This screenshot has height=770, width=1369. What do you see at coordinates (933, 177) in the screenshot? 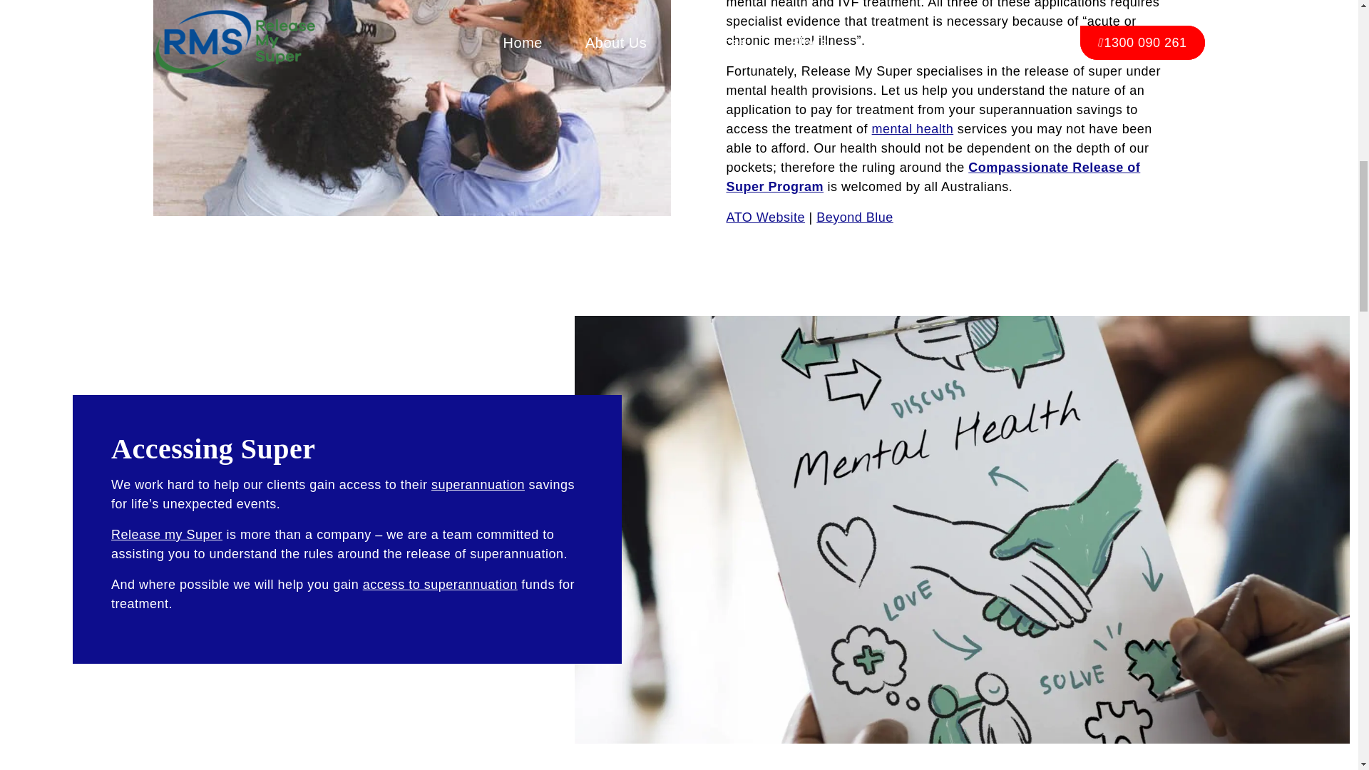
I see `Compassionate Release of Super Program` at bounding box center [933, 177].